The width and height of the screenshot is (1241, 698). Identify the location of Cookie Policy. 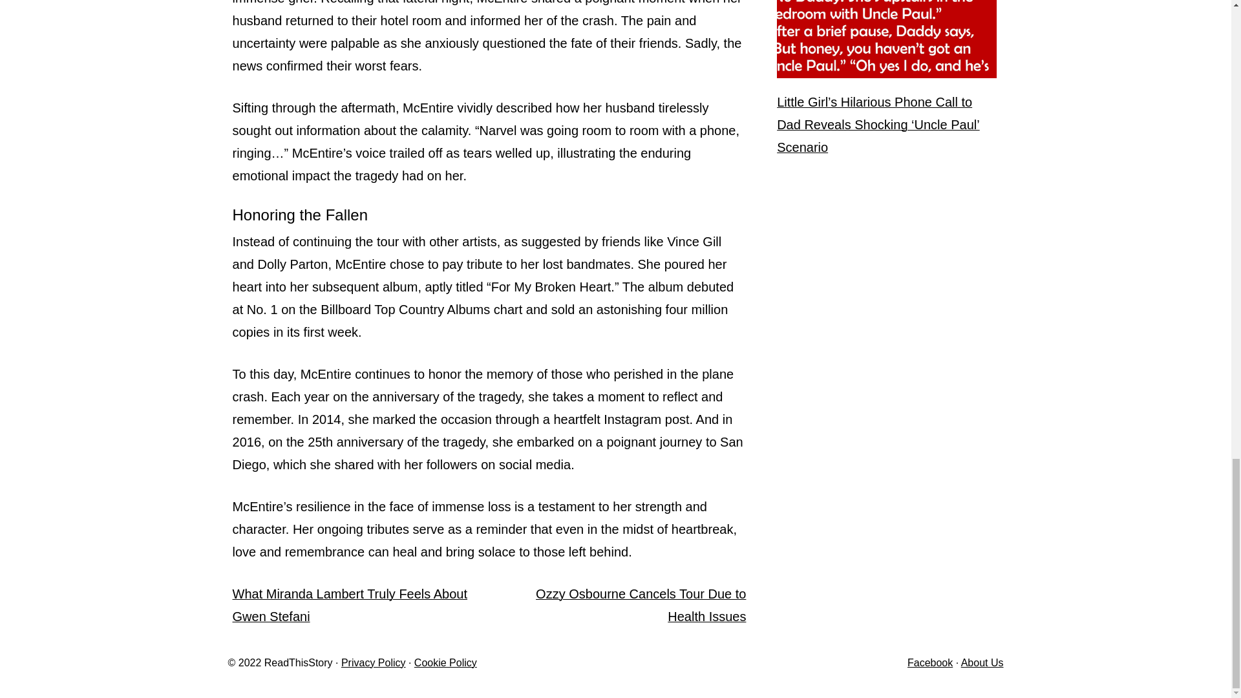
(445, 662).